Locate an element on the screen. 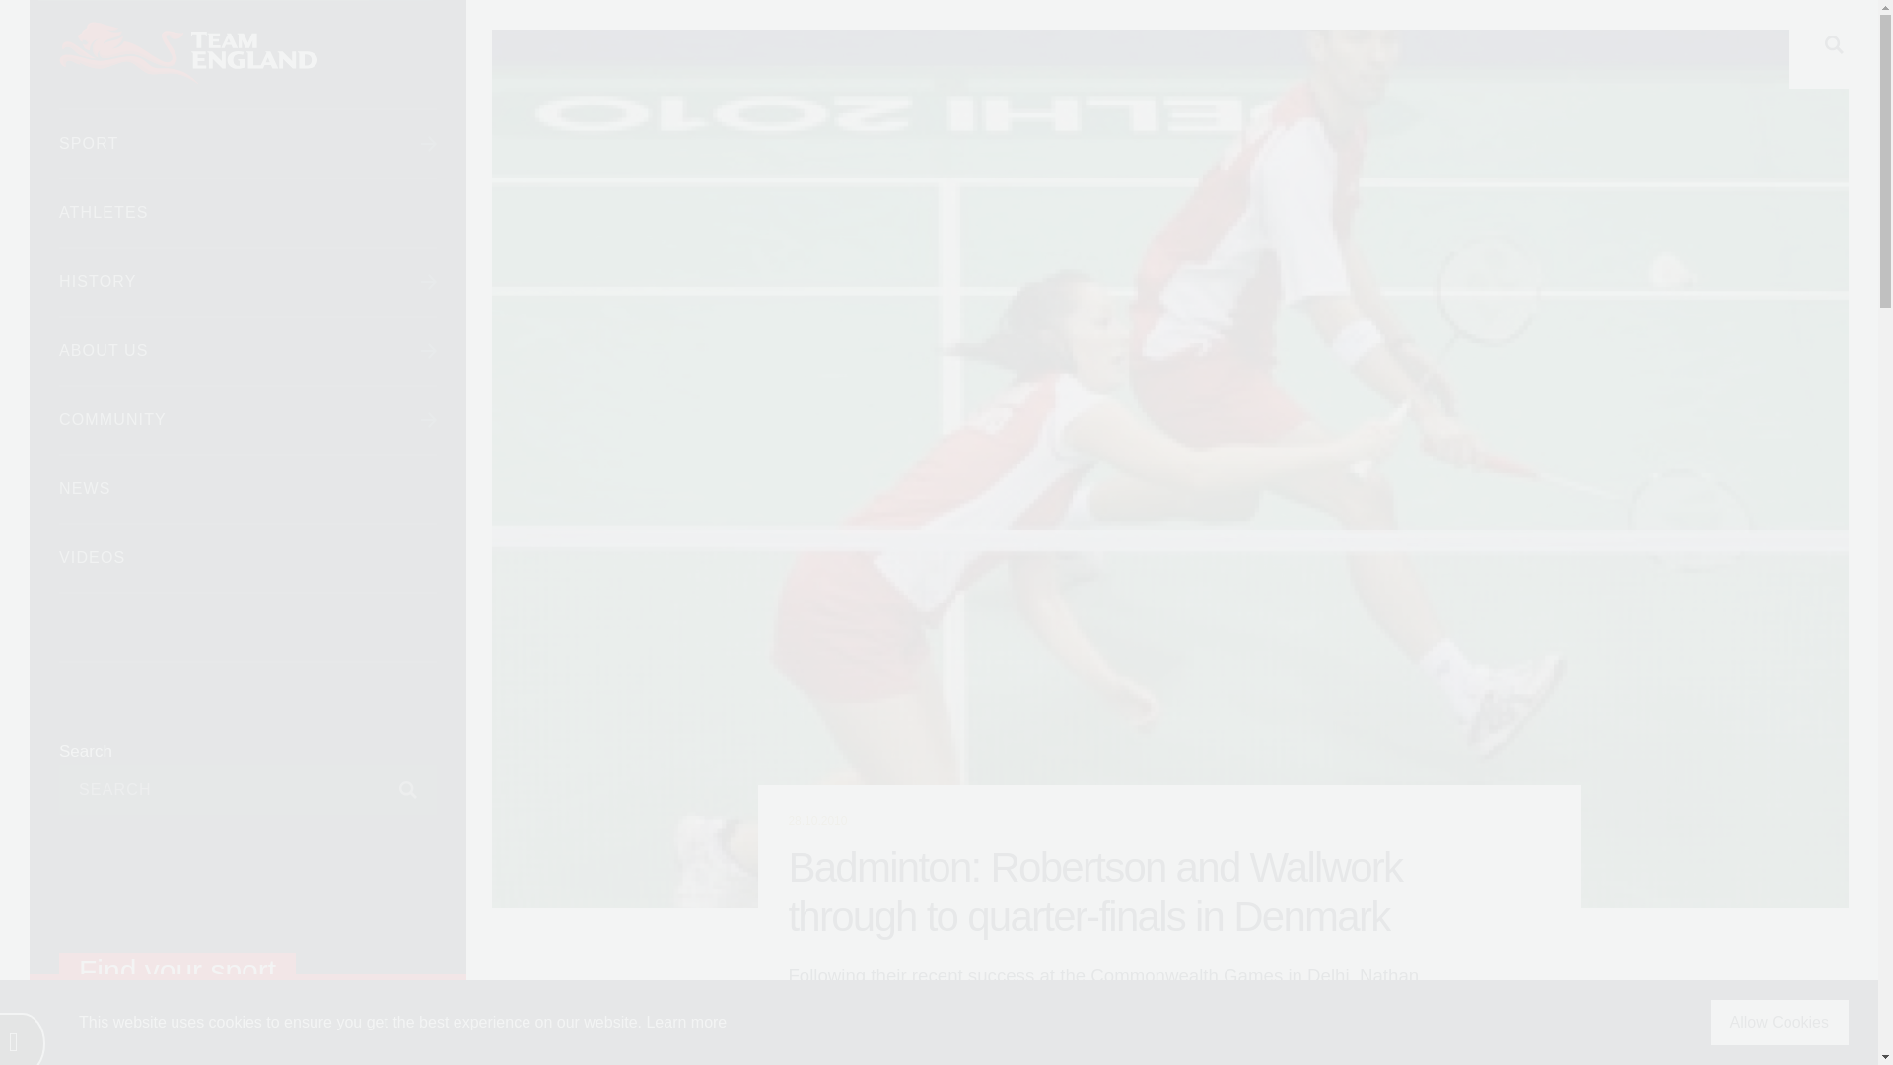 The image size is (1893, 1065). SPORT is located at coordinates (247, 144).